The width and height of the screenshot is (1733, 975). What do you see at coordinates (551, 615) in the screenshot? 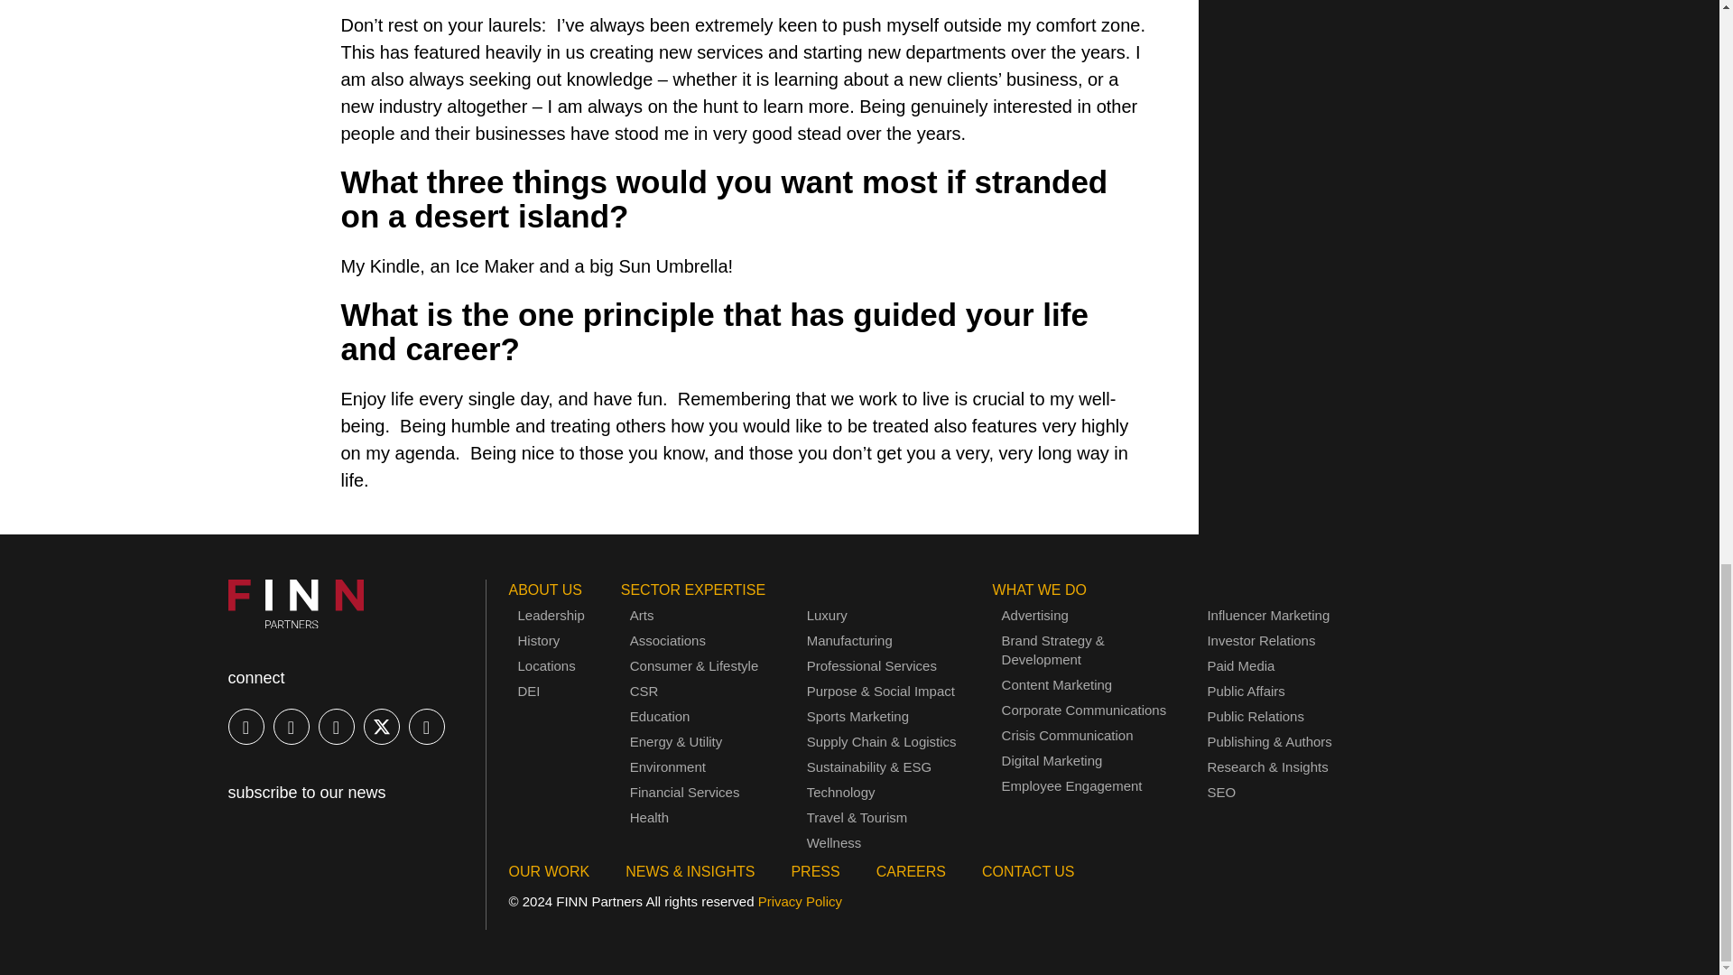
I see `Leadership` at bounding box center [551, 615].